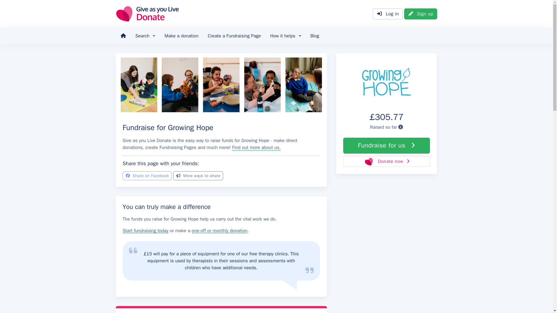 Image resolution: width=557 pixels, height=313 pixels. Describe the element at coordinates (123, 36) in the screenshot. I see `Home` at that location.